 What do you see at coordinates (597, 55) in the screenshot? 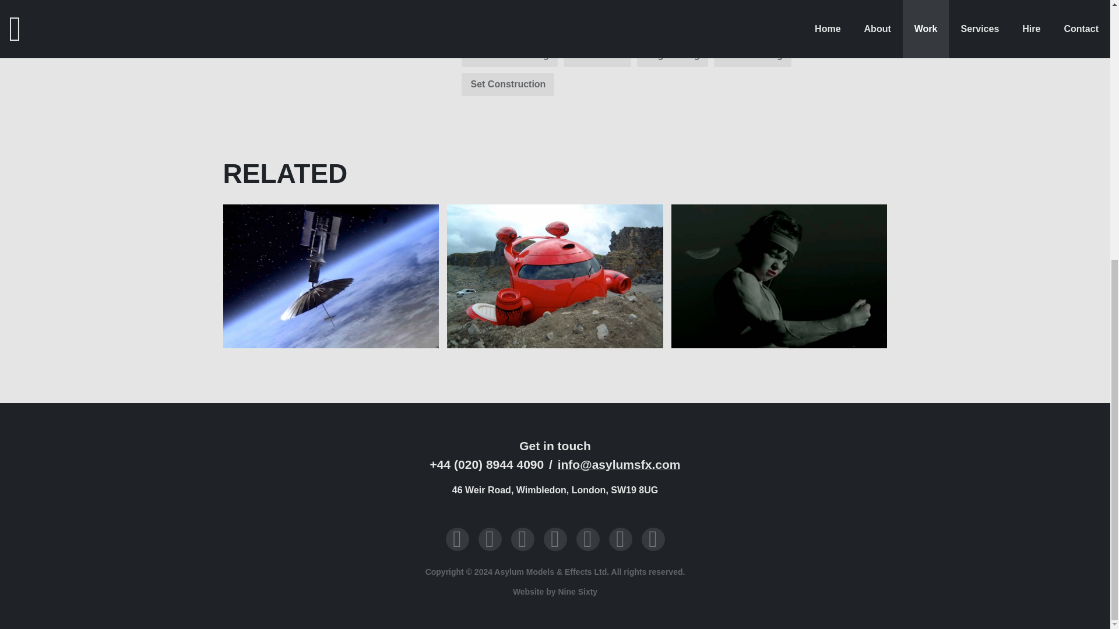
I see `Electronics` at bounding box center [597, 55].